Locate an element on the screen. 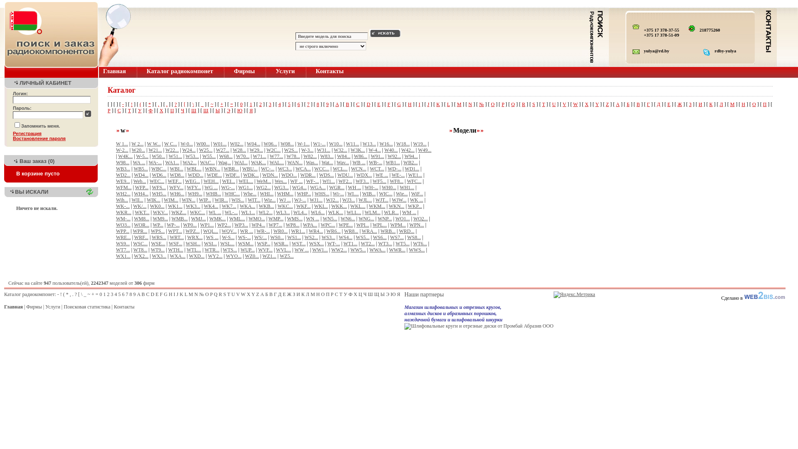  G is located at coordinates (399, 104).